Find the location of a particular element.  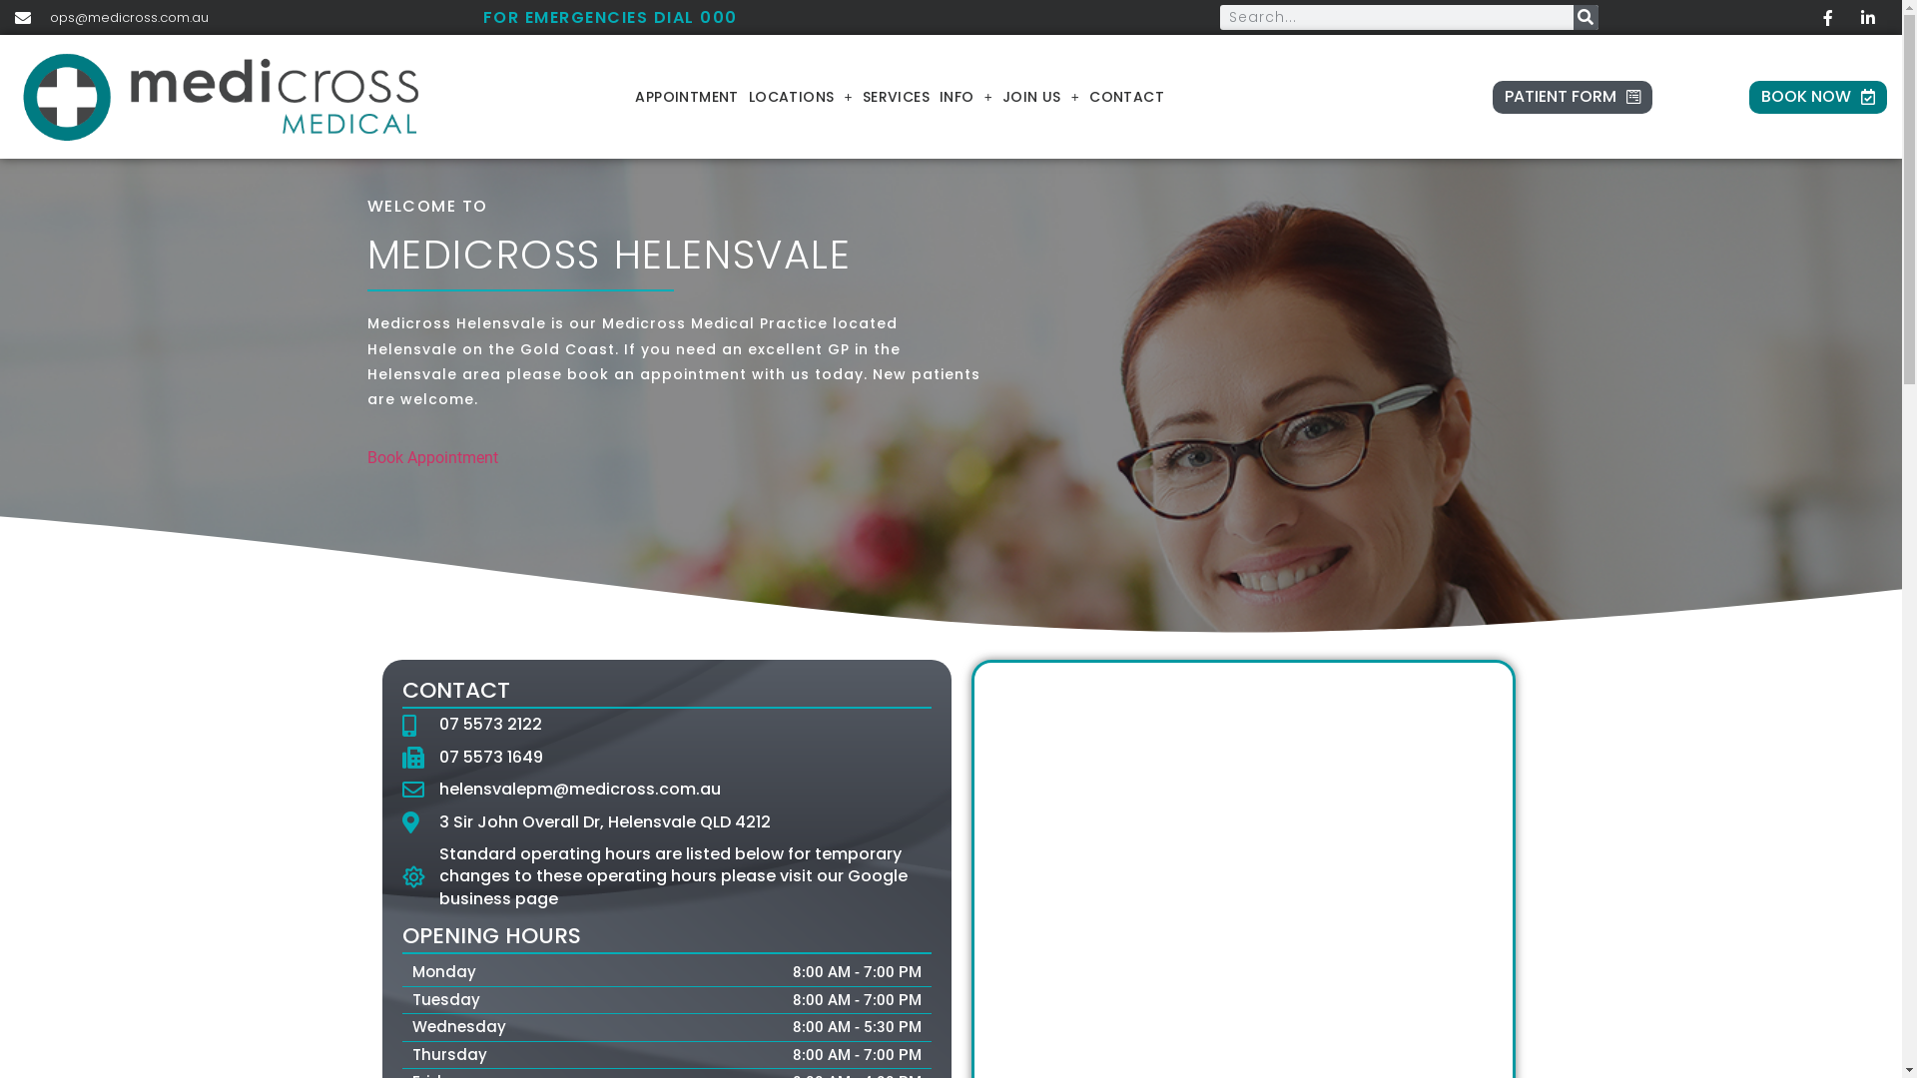

ops@medicross.com.au is located at coordinates (112, 18).